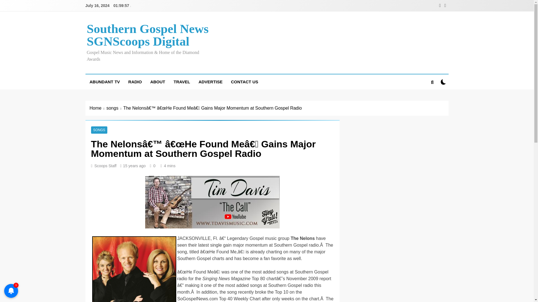  What do you see at coordinates (157, 82) in the screenshot?
I see `ABOUT` at bounding box center [157, 82].